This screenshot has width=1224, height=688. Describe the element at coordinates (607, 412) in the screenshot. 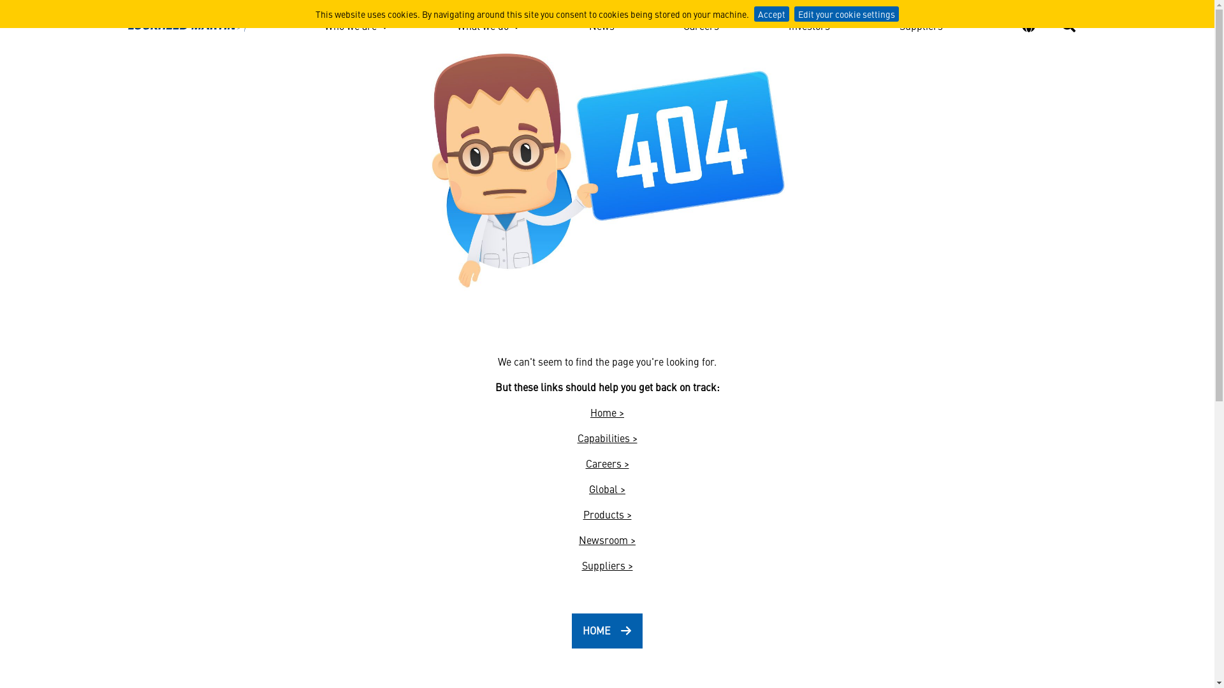

I see `Home >` at that location.